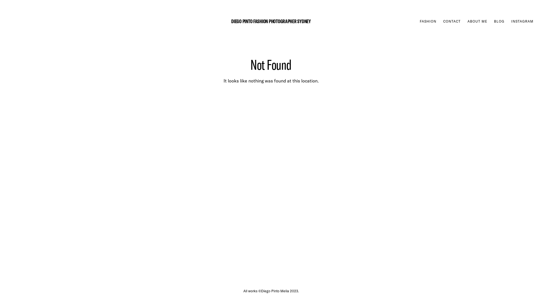  I want to click on ABOUT ME, so click(477, 21).